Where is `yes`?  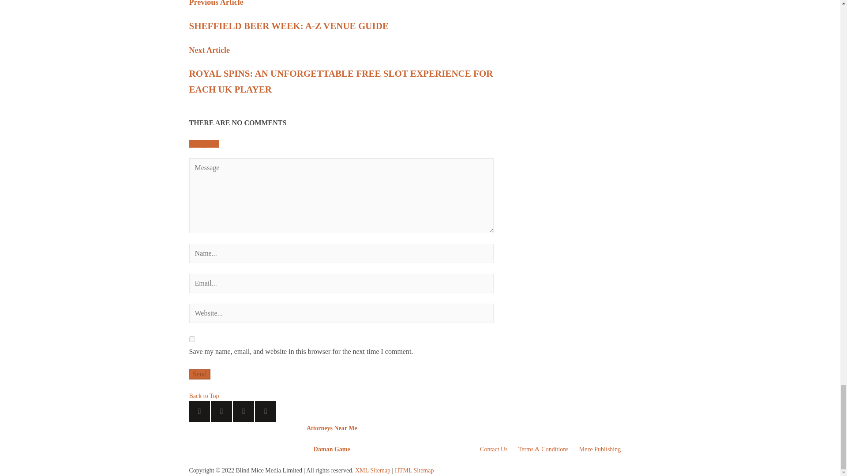
yes is located at coordinates (191, 339).